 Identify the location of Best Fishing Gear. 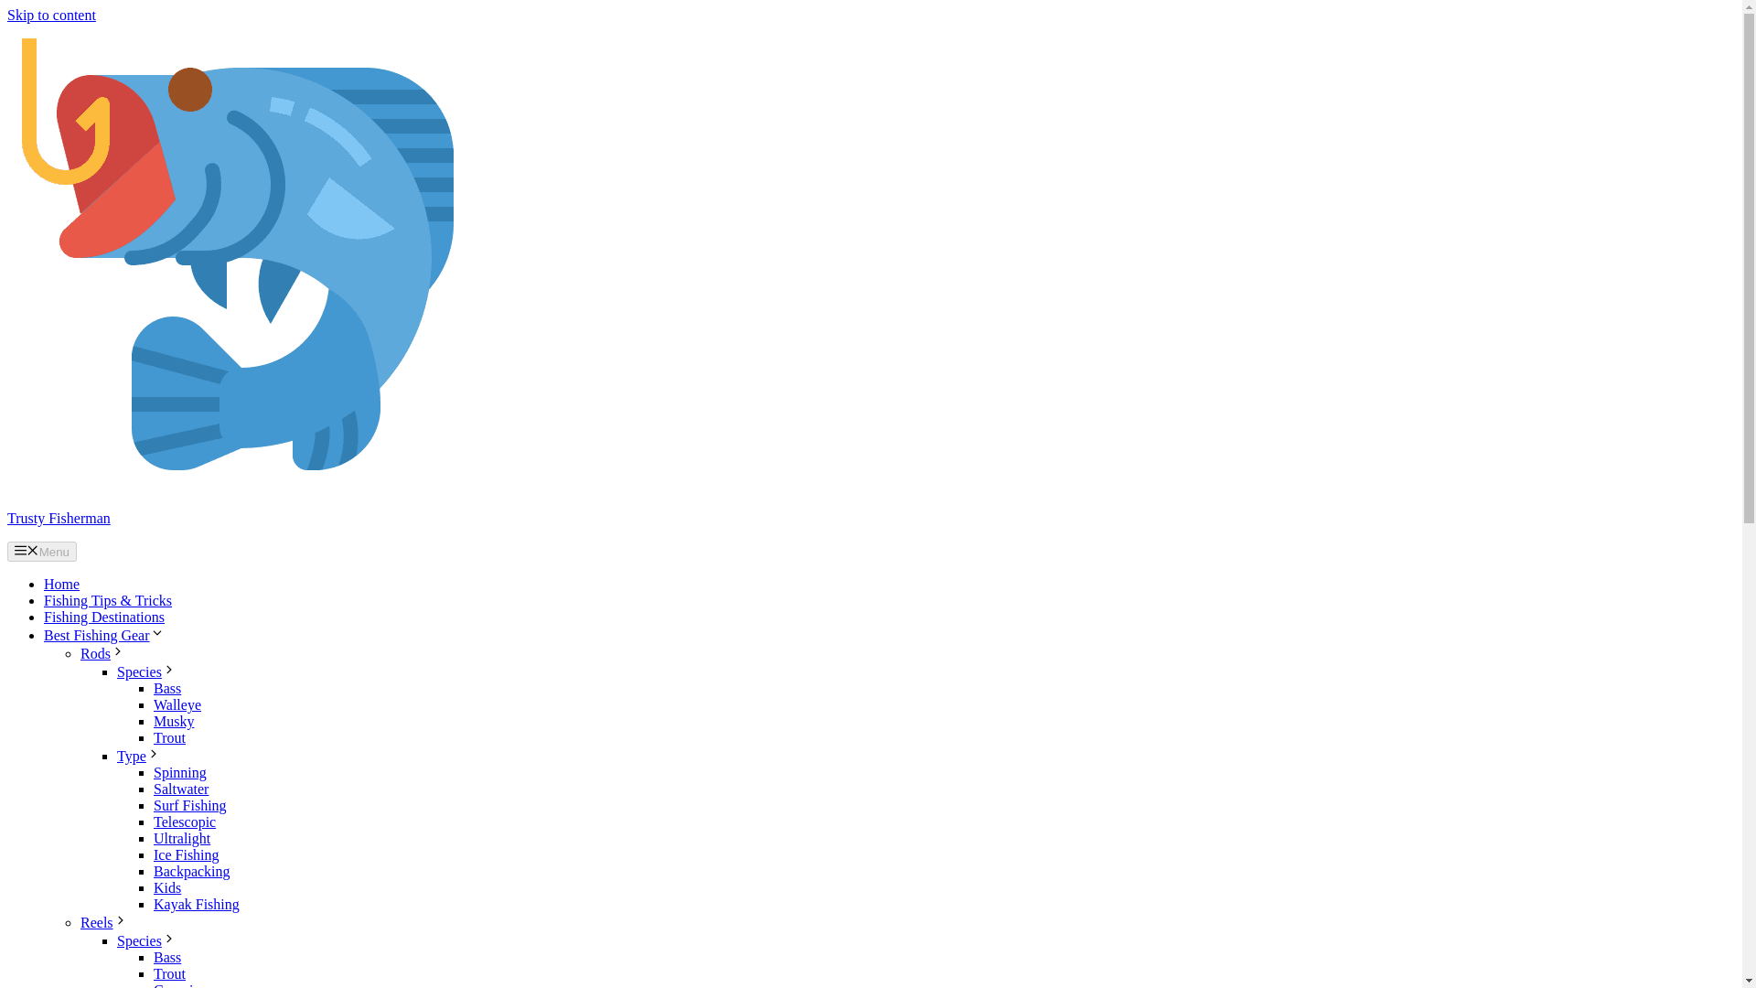
(104, 635).